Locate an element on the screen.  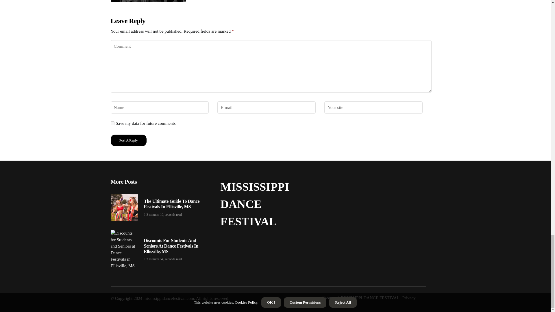
Post a Reply is located at coordinates (128, 140).